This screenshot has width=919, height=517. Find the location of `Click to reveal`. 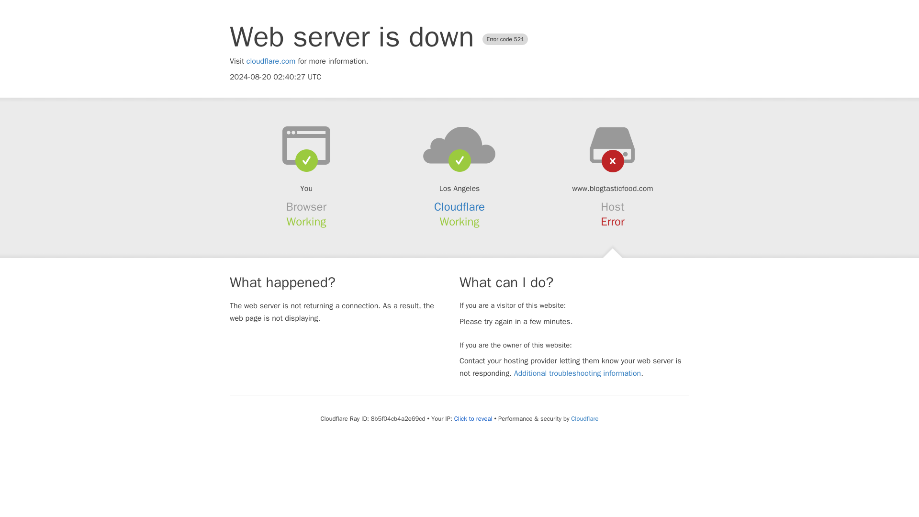

Click to reveal is located at coordinates (473, 419).